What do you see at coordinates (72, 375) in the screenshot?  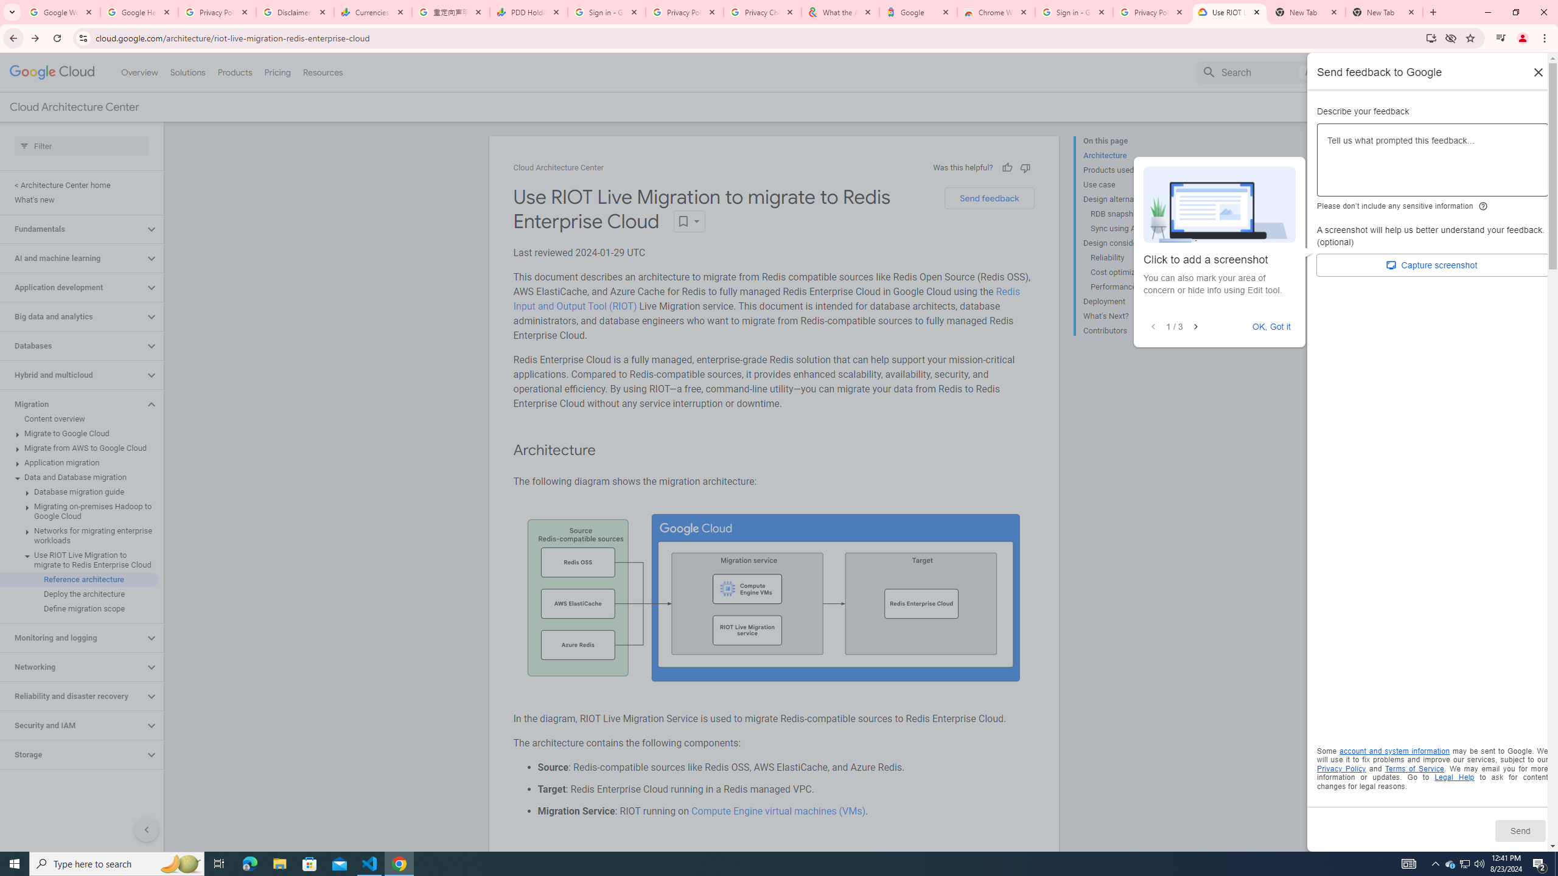 I see `Hybrid and multicloud` at bounding box center [72, 375].